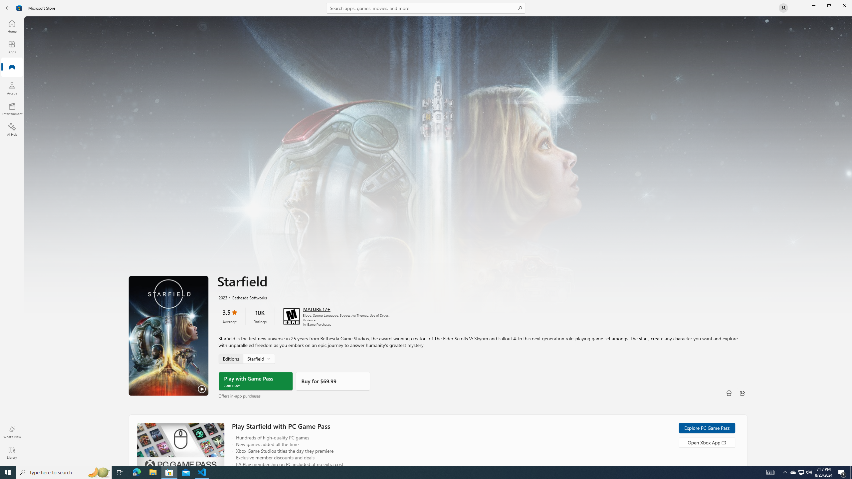  What do you see at coordinates (230, 316) in the screenshot?
I see `3.5 stars. Click to skip to ratings and reviews` at bounding box center [230, 316].